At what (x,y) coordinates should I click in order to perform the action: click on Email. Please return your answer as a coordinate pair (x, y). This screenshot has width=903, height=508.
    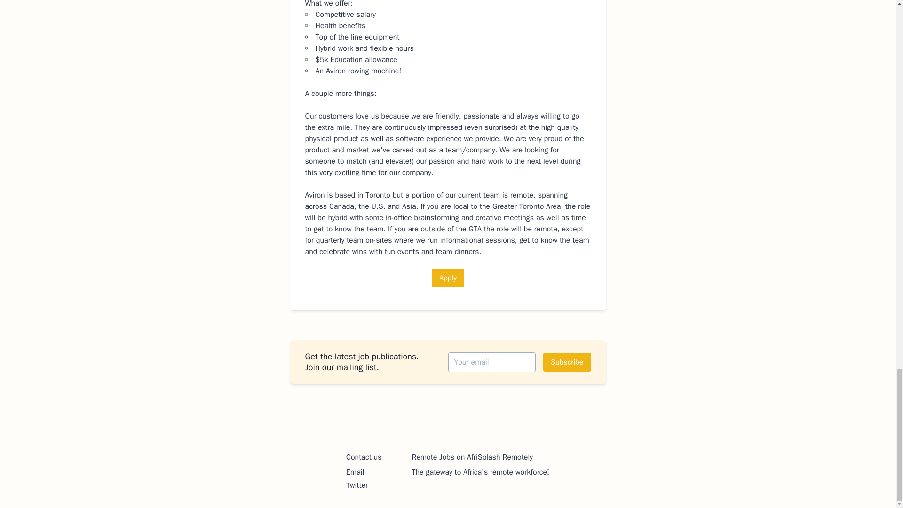
    Looking at the image, I should click on (355, 472).